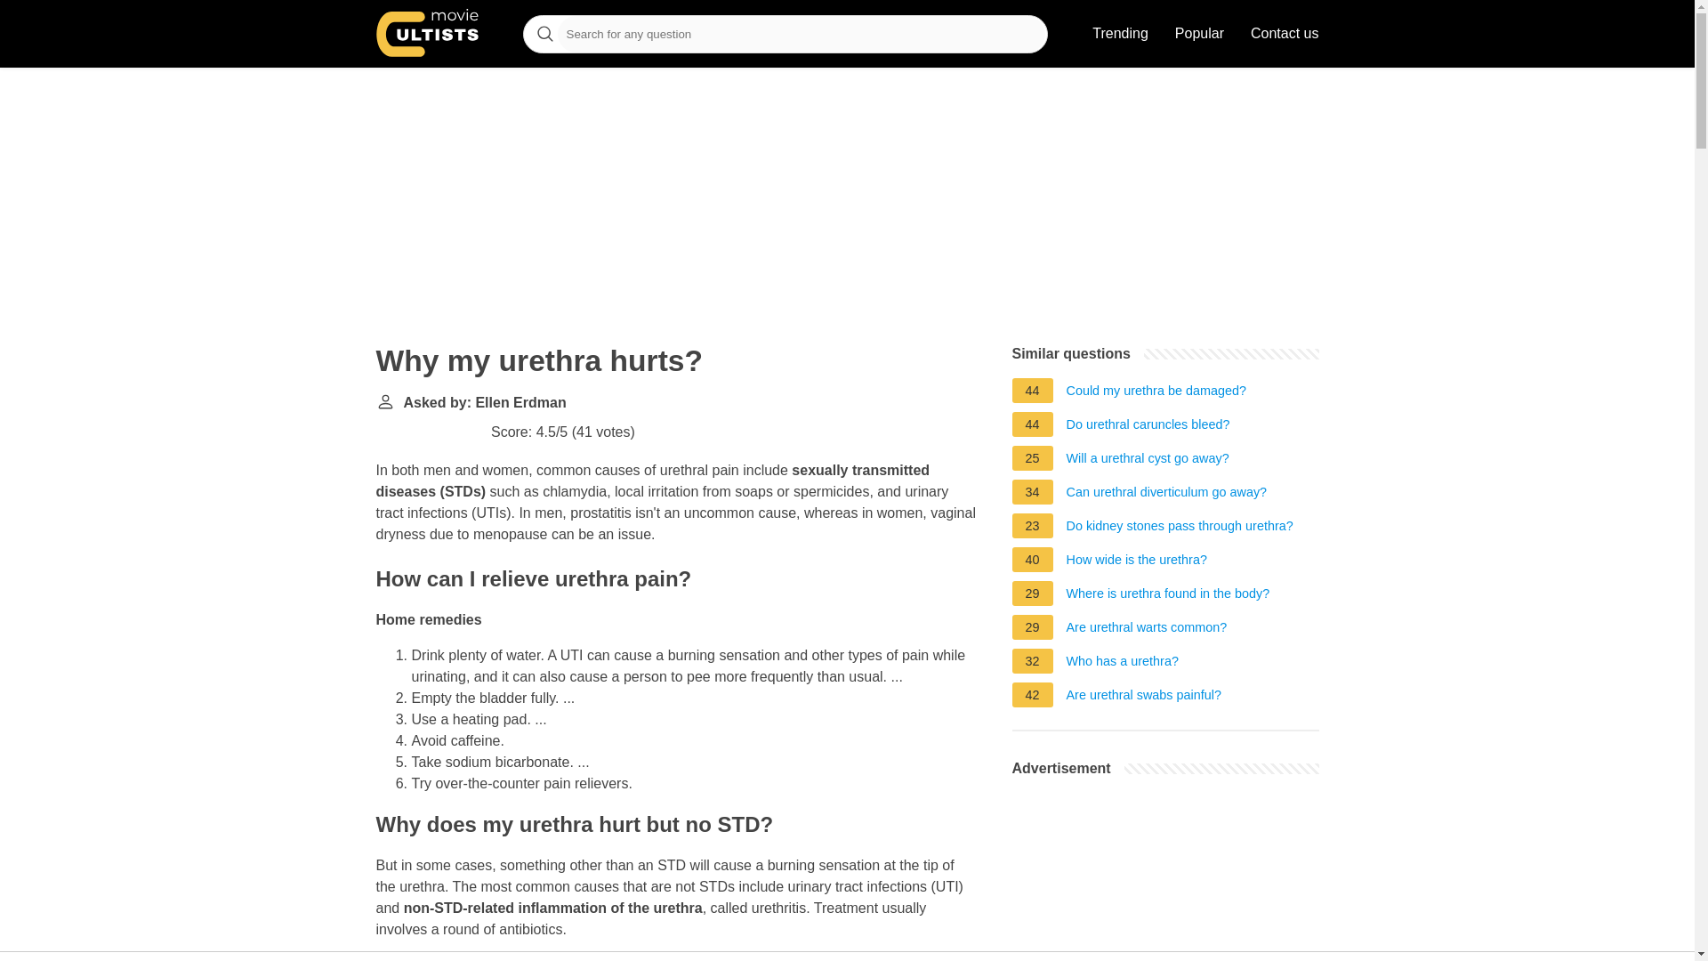 The height and width of the screenshot is (961, 1708). I want to click on Do urethral caruncles bleed?, so click(1148, 427).